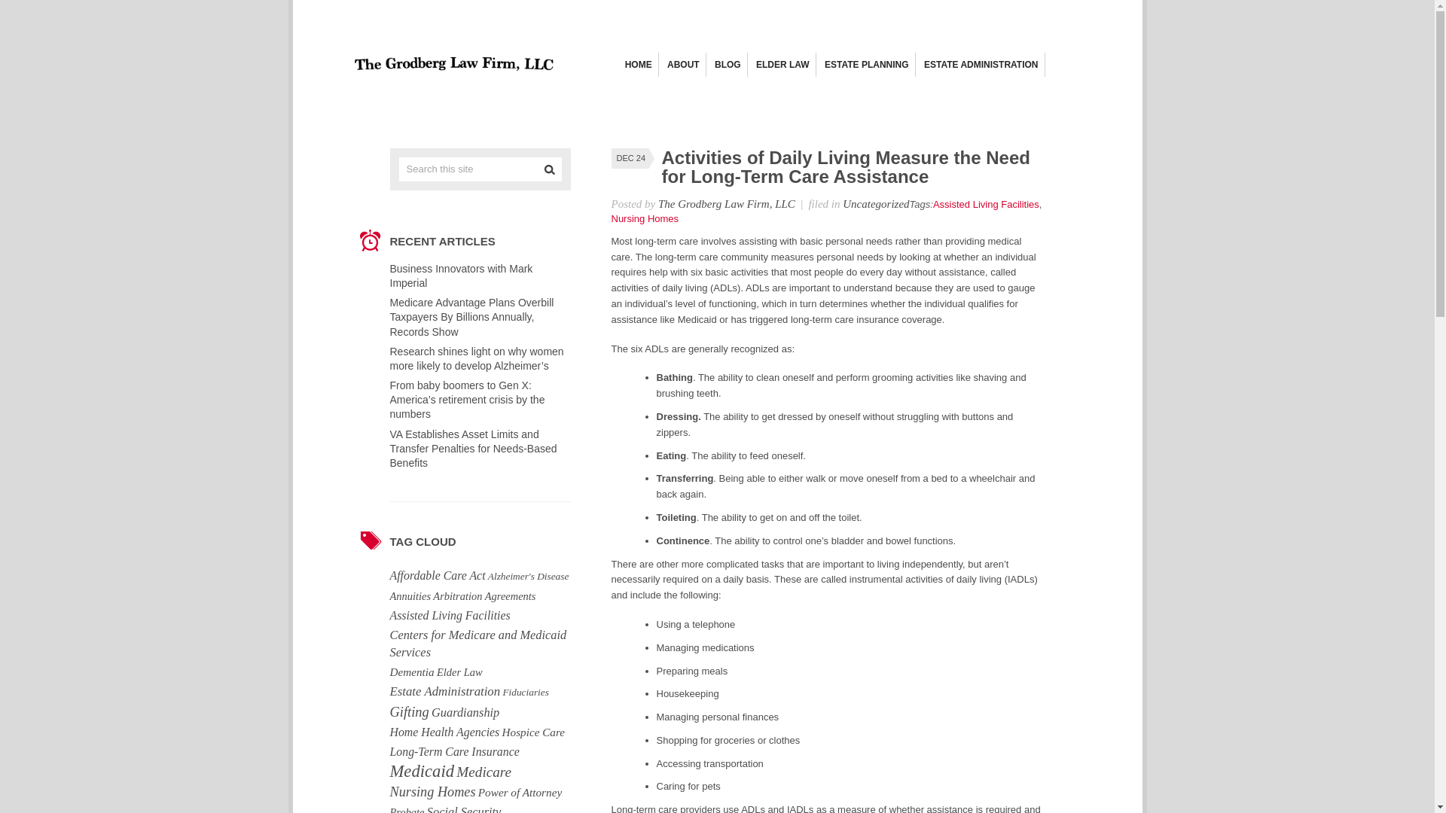  I want to click on Nursing Homes, so click(645, 218).